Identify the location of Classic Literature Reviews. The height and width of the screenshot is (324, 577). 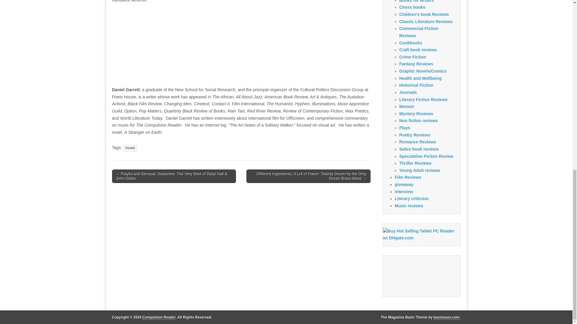
(426, 21).